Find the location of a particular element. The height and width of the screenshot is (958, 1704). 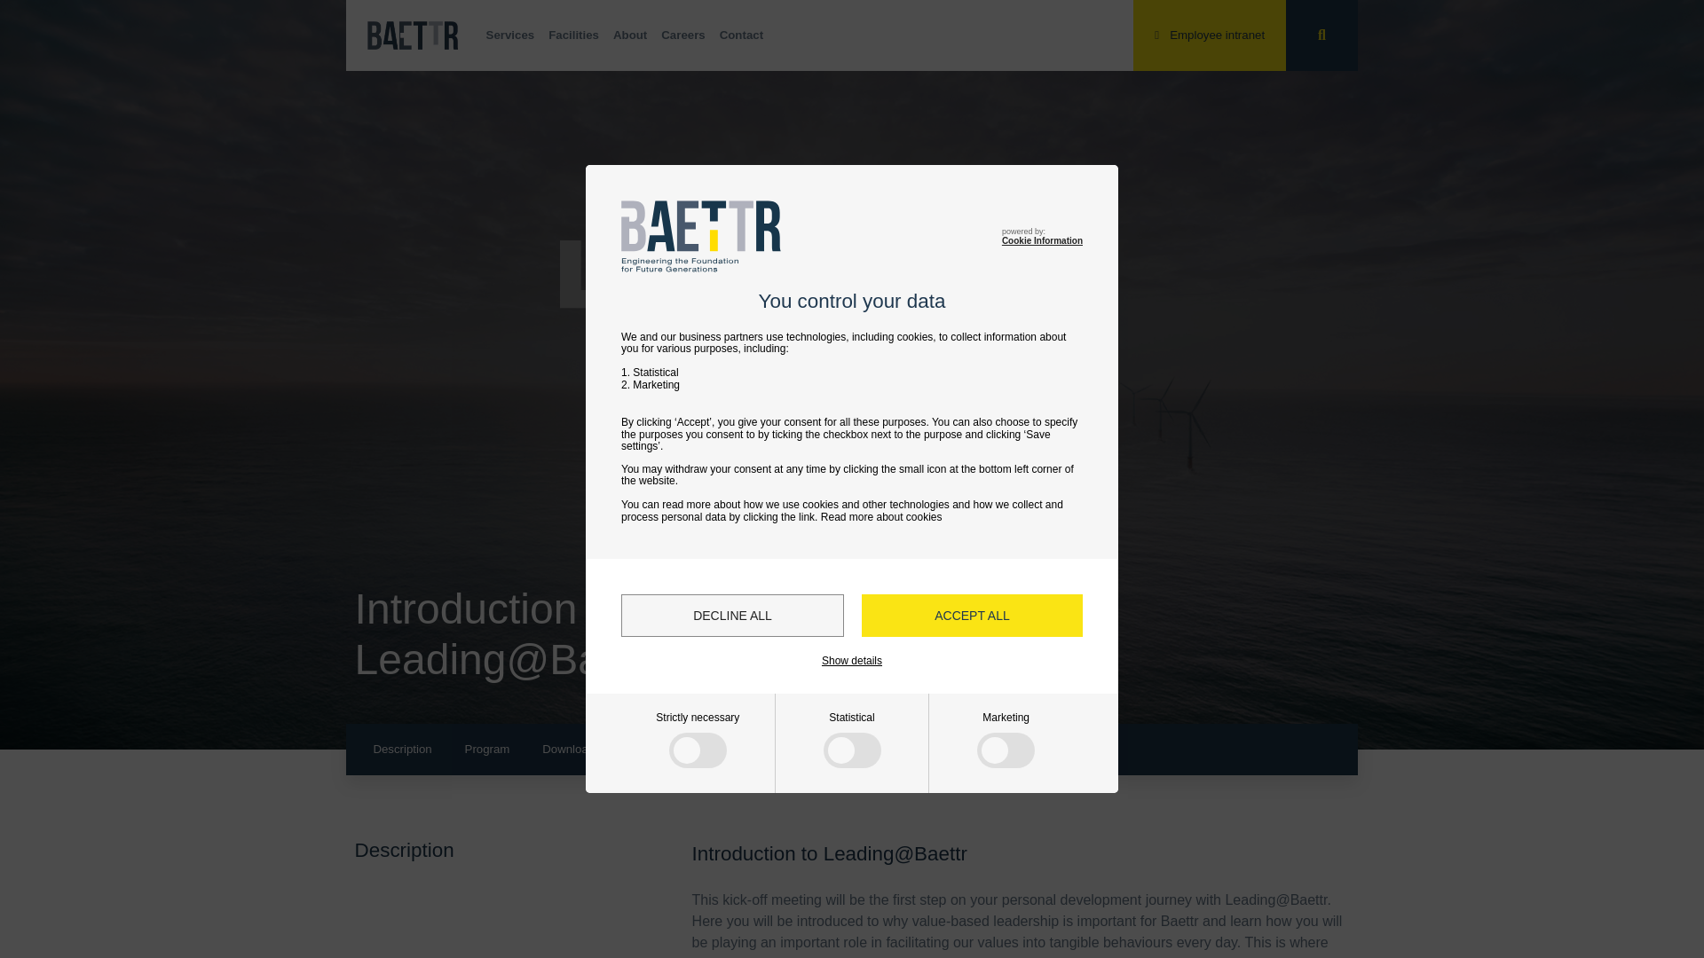

Read more about cookies is located at coordinates (881, 516).